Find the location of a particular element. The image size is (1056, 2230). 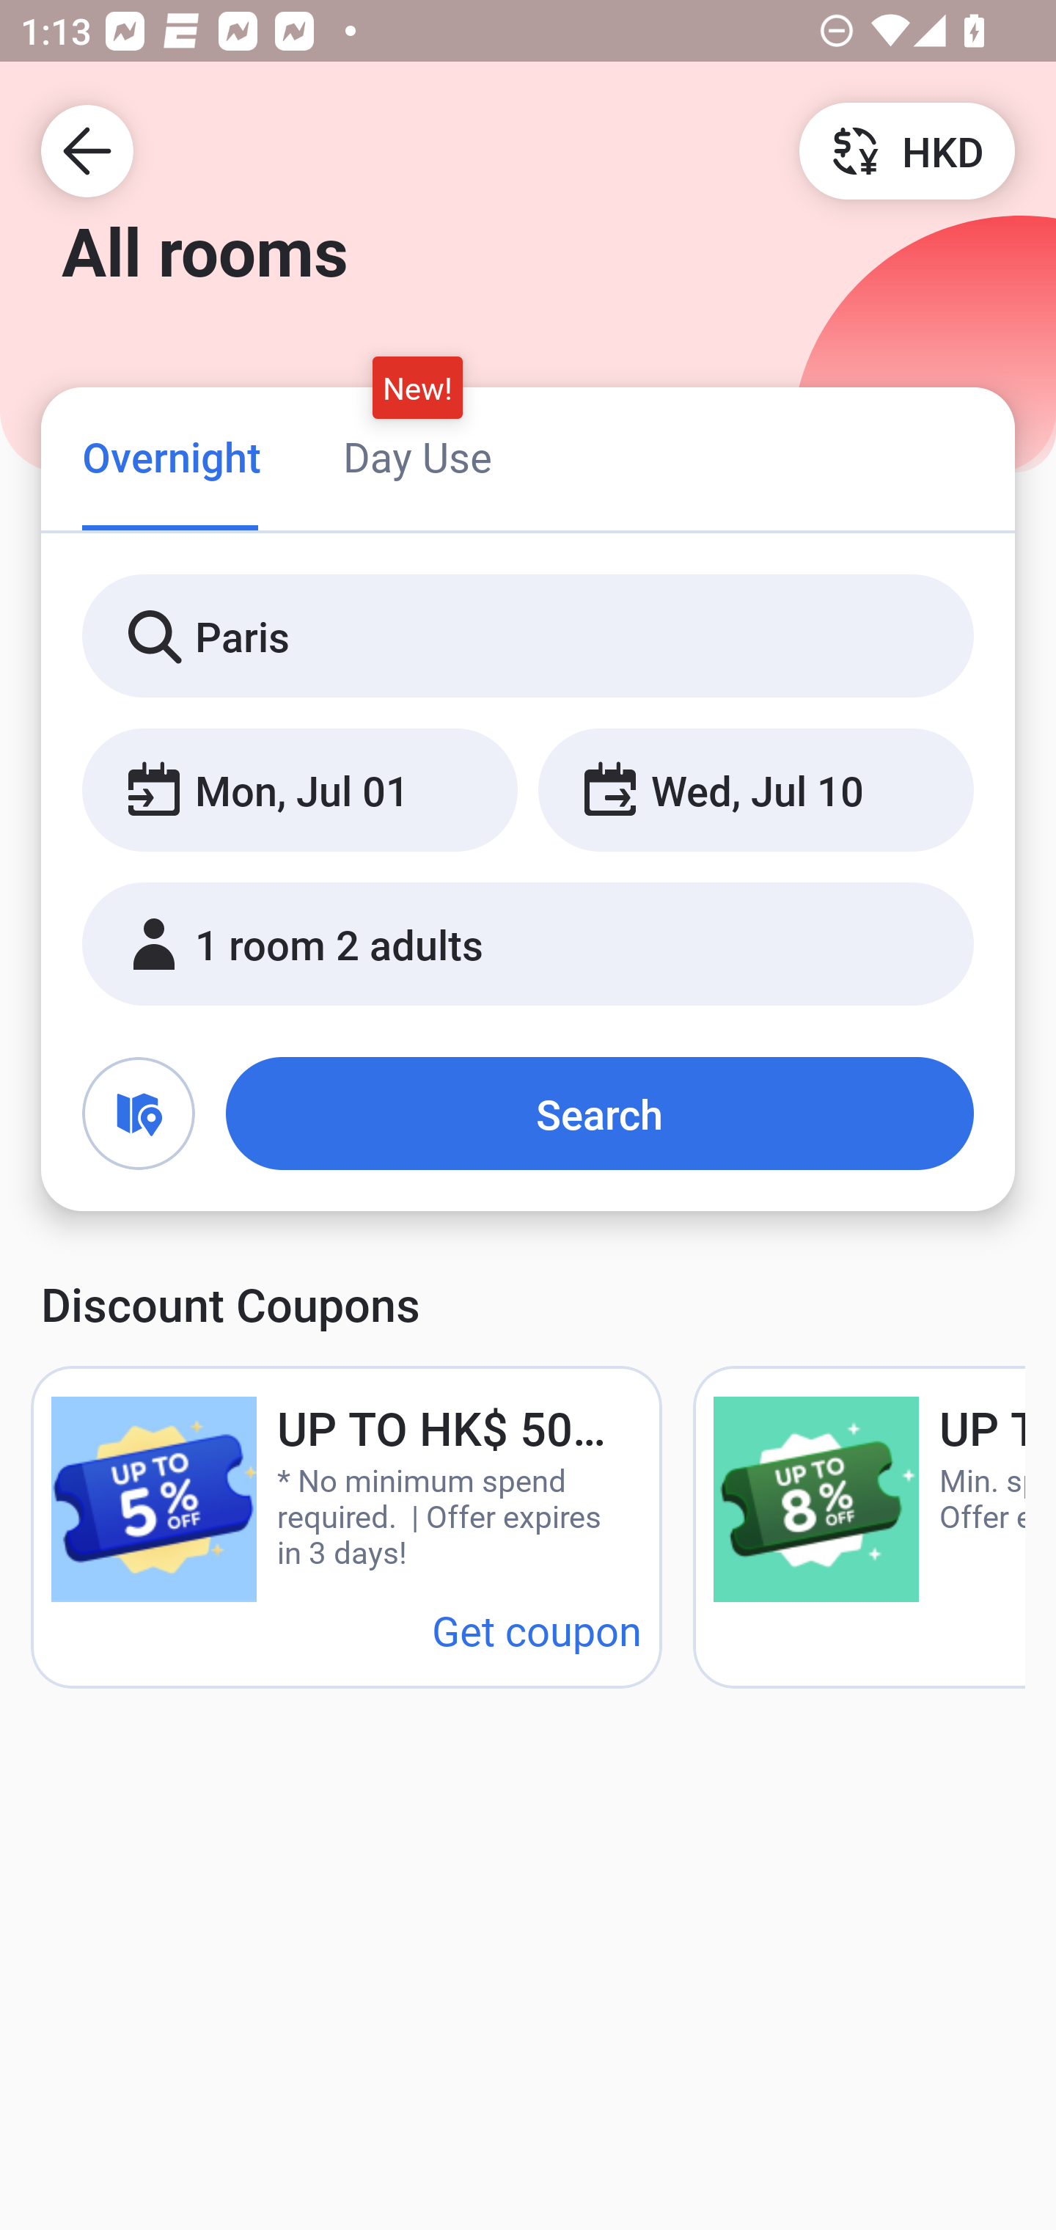

Paris is located at coordinates (528, 637).